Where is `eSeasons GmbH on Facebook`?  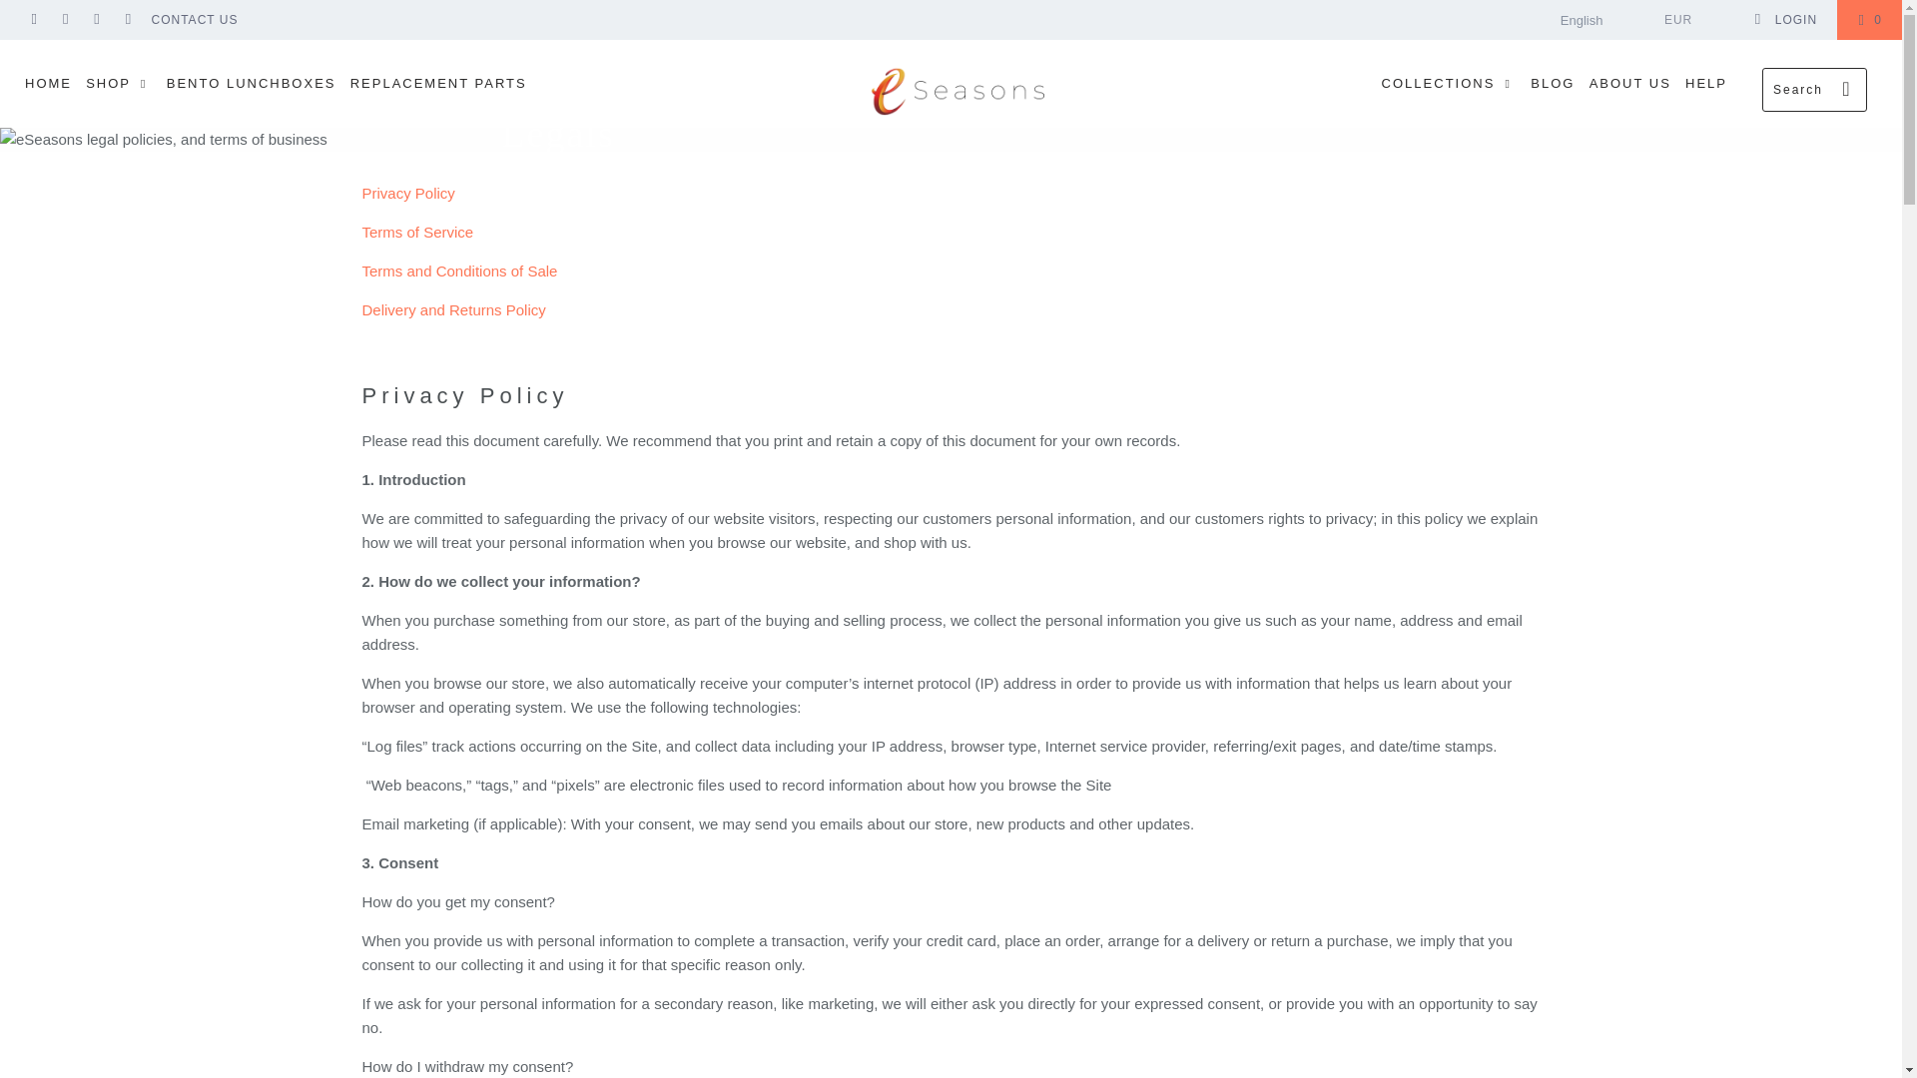 eSeasons GmbH on Facebook is located at coordinates (33, 20).